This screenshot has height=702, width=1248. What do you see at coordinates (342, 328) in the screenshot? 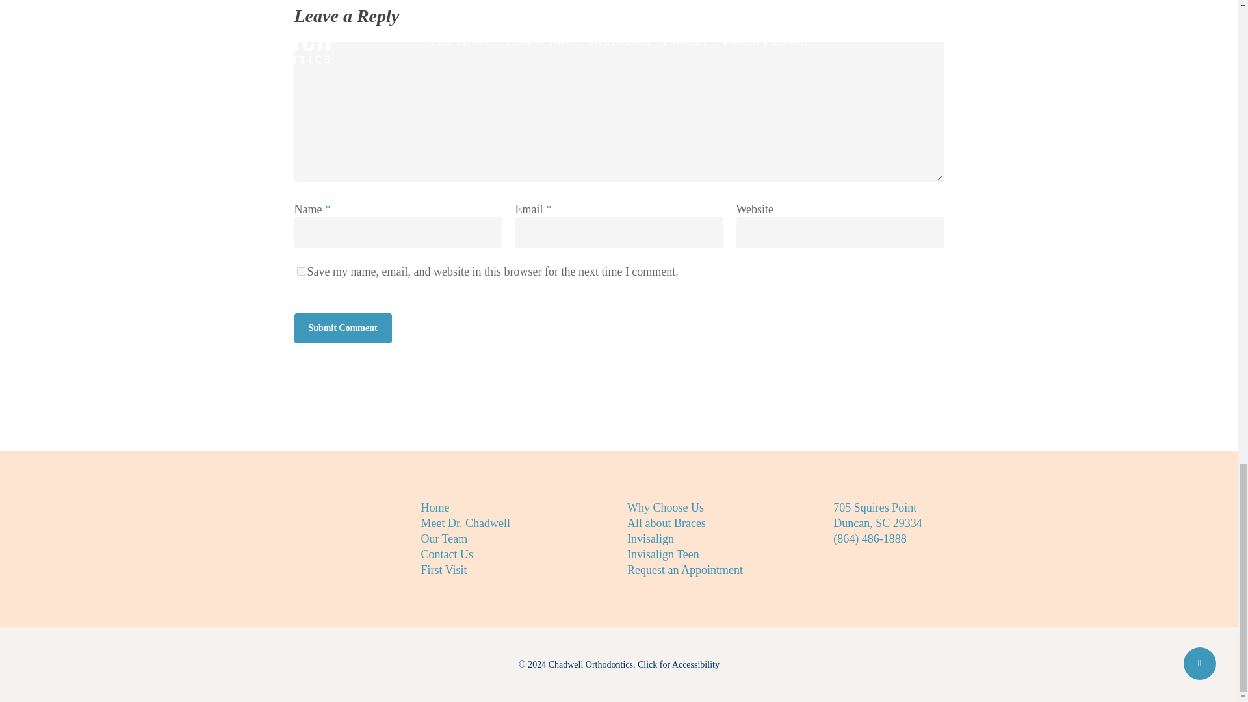
I see `Submit Comment` at bounding box center [342, 328].